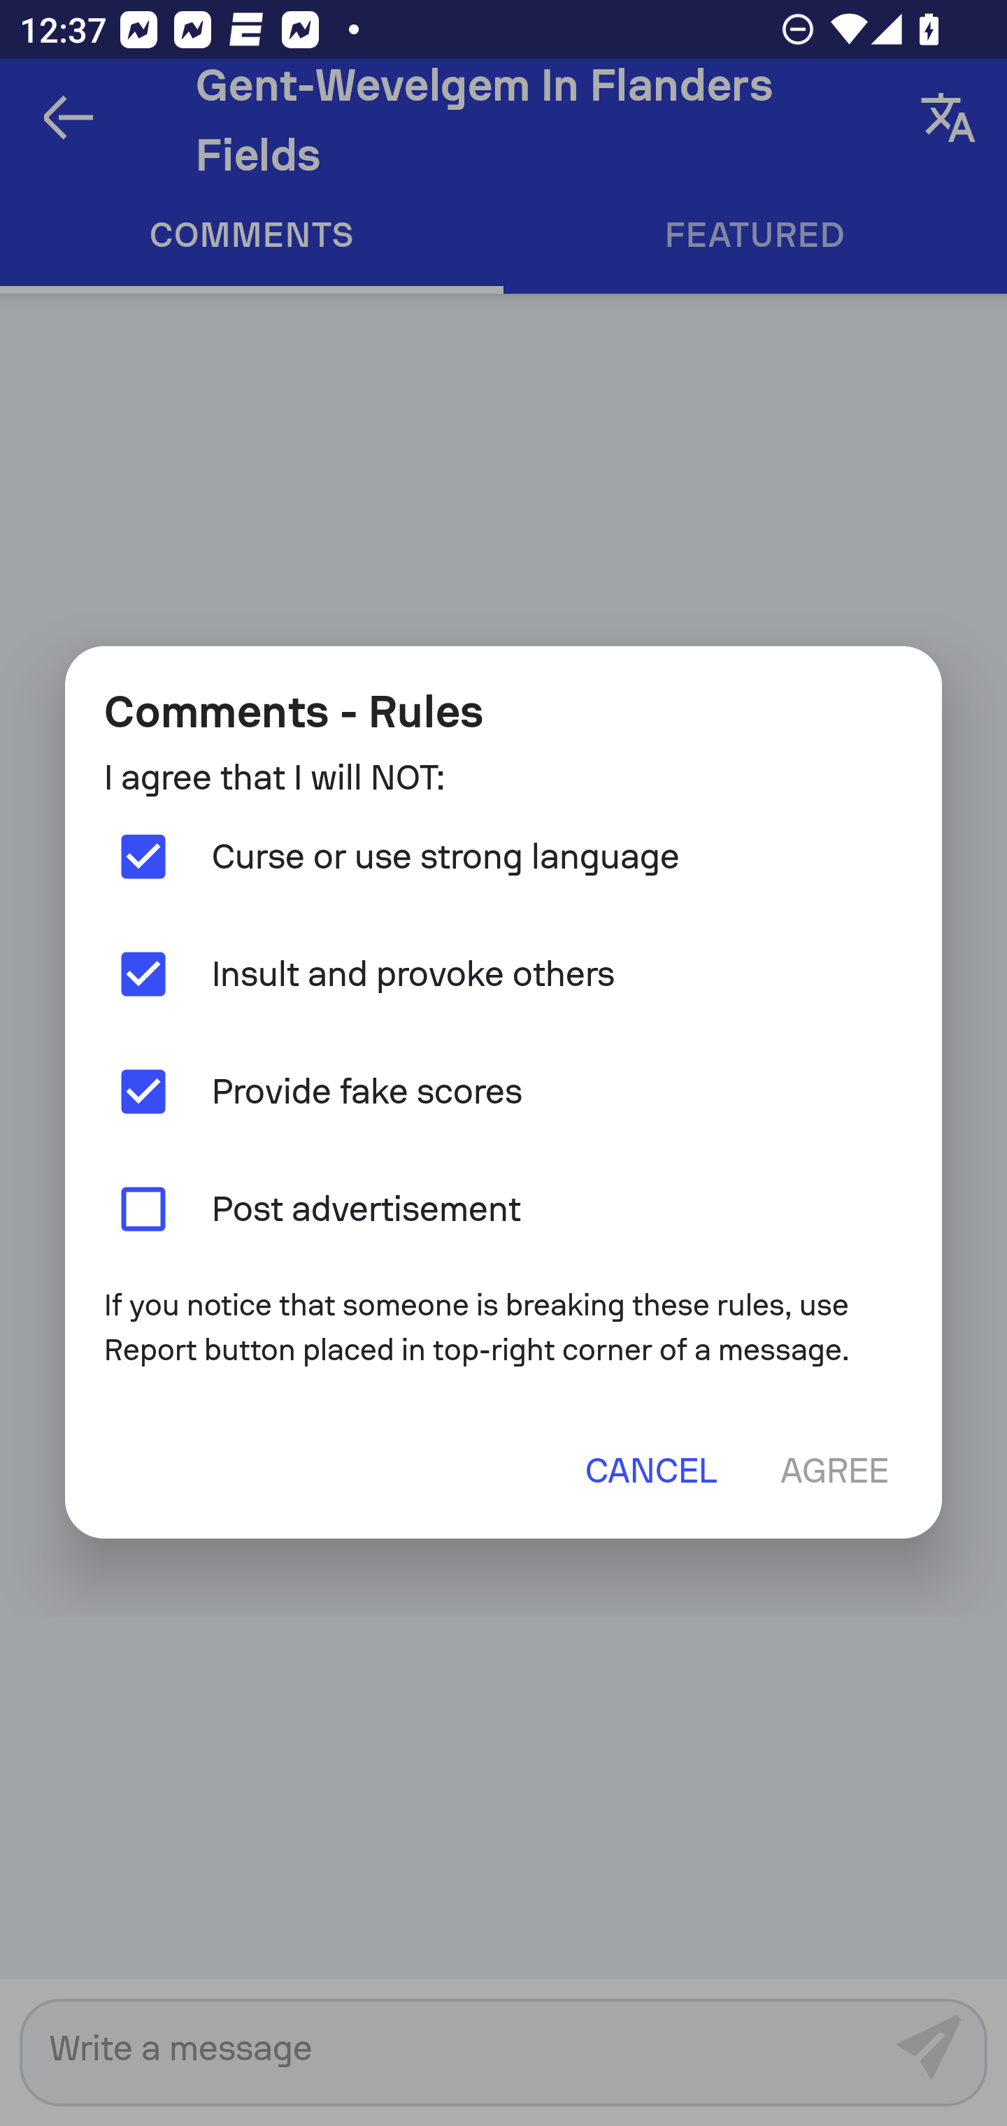  Describe the element at coordinates (503, 975) in the screenshot. I see `Insult and provoke others` at that location.